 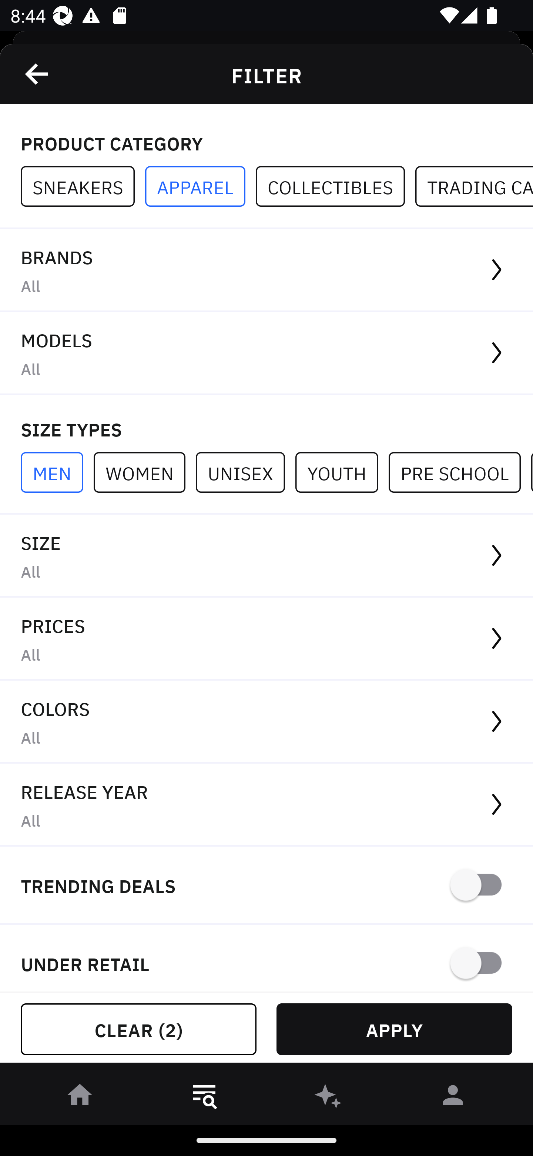 I want to click on UNDER RETAIL, so click(x=266, y=958).